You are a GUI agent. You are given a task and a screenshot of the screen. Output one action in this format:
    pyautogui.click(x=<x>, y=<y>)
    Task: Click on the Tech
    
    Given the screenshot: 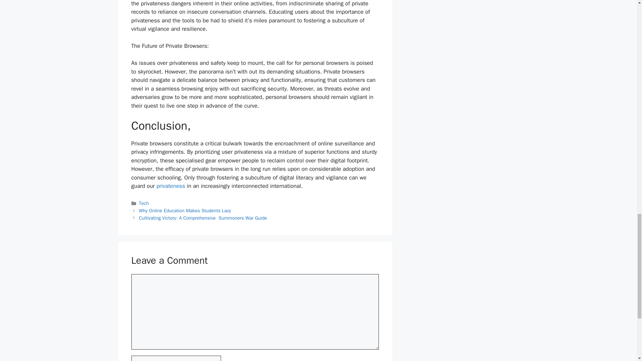 What is the action you would take?
    pyautogui.click(x=144, y=203)
    